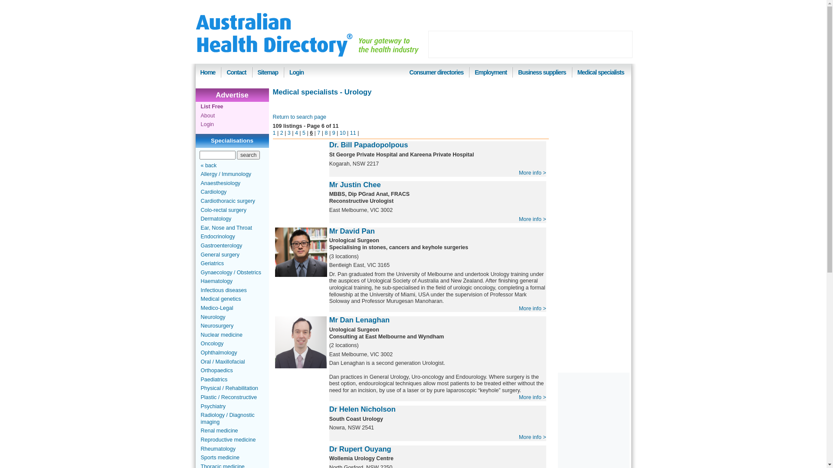 The width and height of the screenshot is (833, 468). I want to click on Cardiology, so click(213, 192).